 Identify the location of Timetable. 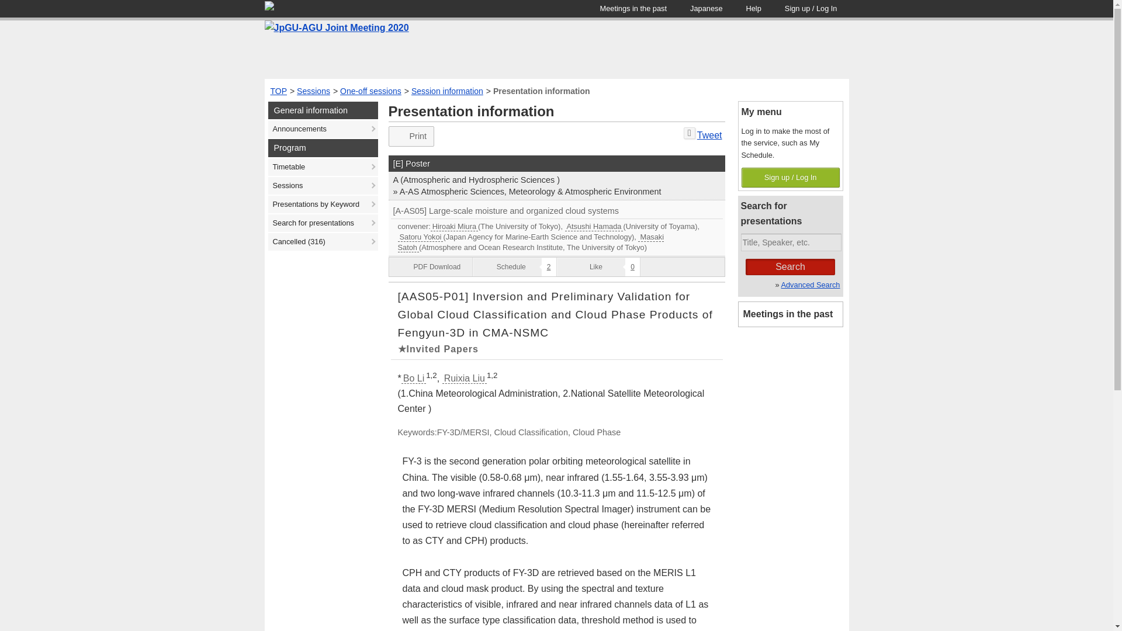
(323, 167).